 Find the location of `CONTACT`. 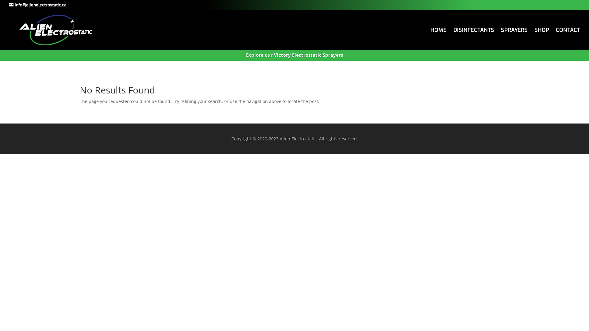

CONTACT is located at coordinates (568, 31).